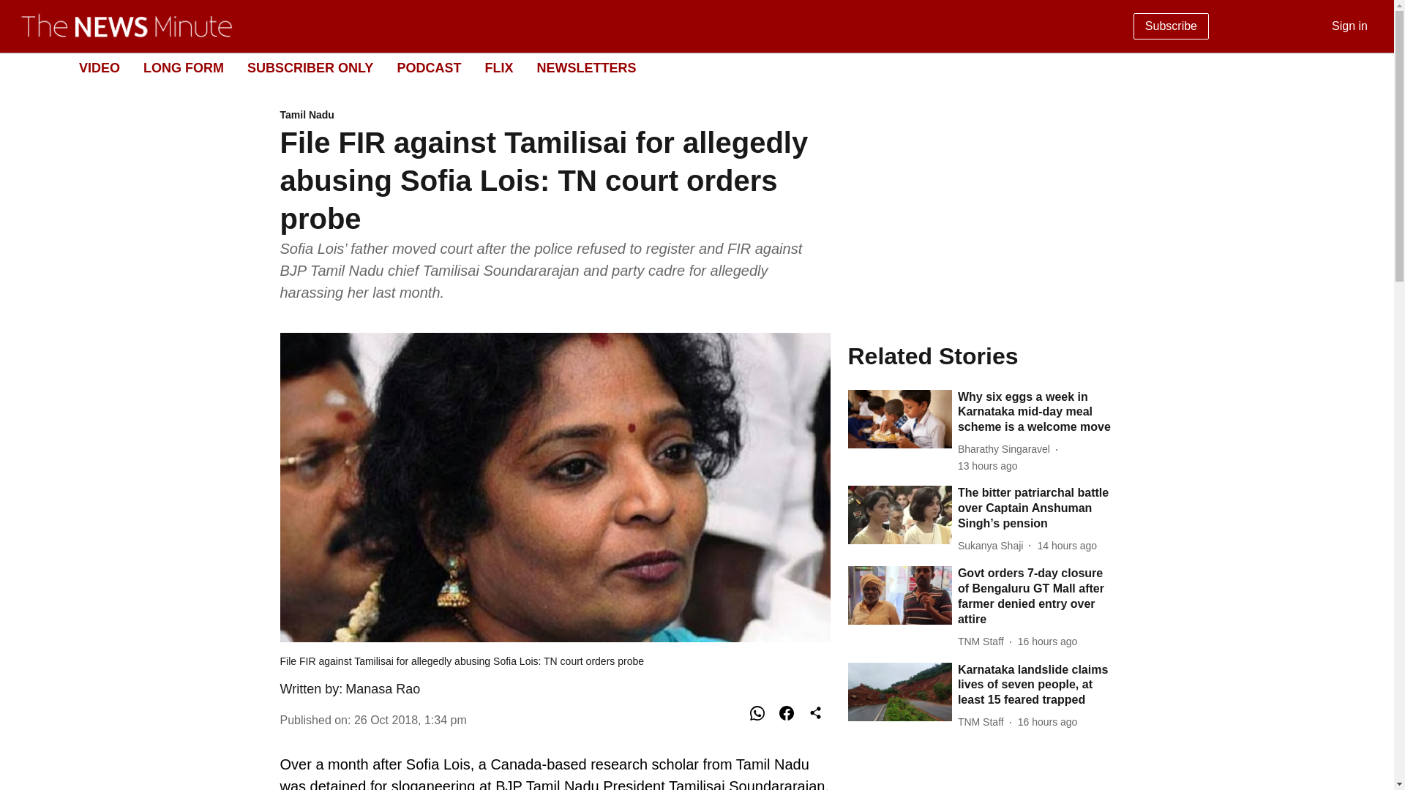  What do you see at coordinates (428, 67) in the screenshot?
I see `PODCAST` at bounding box center [428, 67].